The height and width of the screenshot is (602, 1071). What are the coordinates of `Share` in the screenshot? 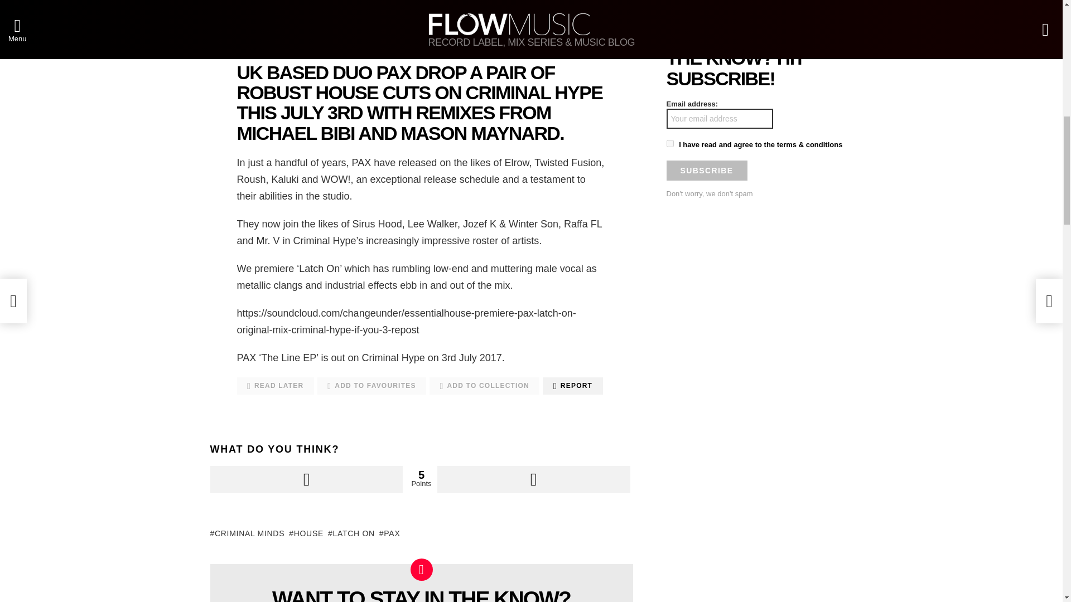 It's located at (317, 37).